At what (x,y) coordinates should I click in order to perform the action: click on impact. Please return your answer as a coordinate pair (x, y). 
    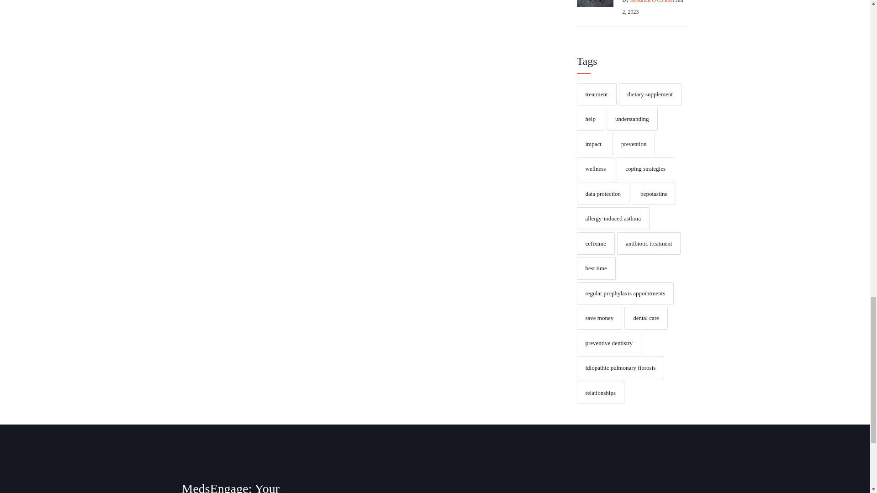
    Looking at the image, I should click on (593, 144).